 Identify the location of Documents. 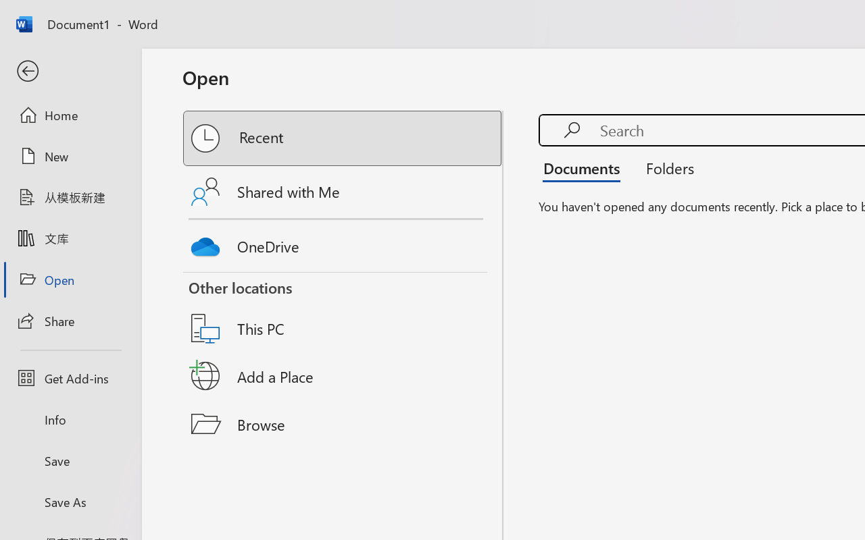
(585, 167).